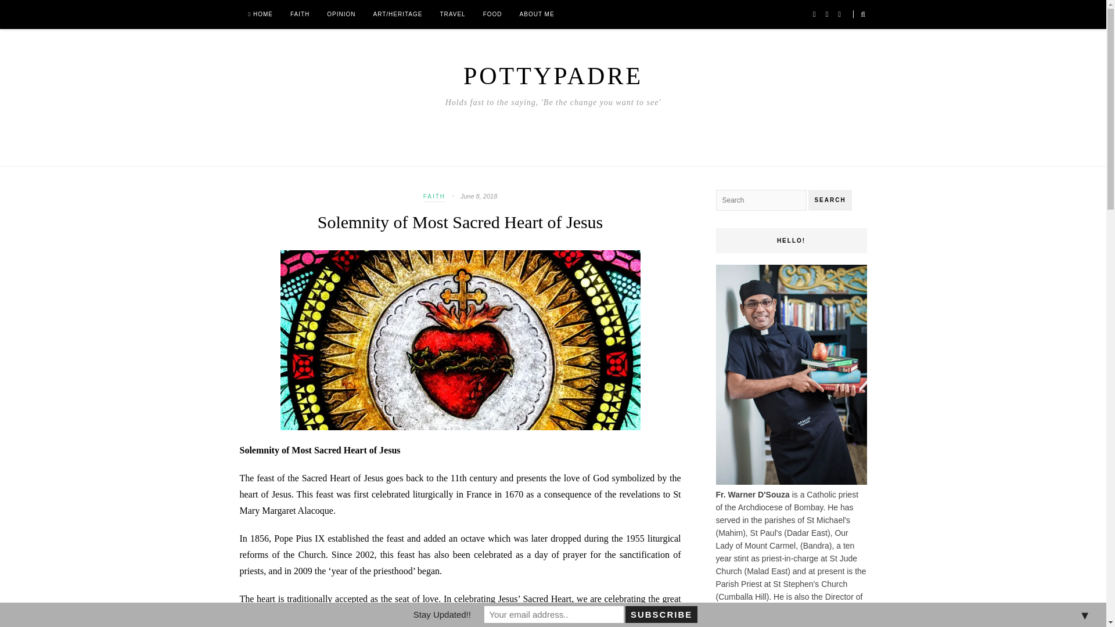  I want to click on FAITH, so click(434, 197).